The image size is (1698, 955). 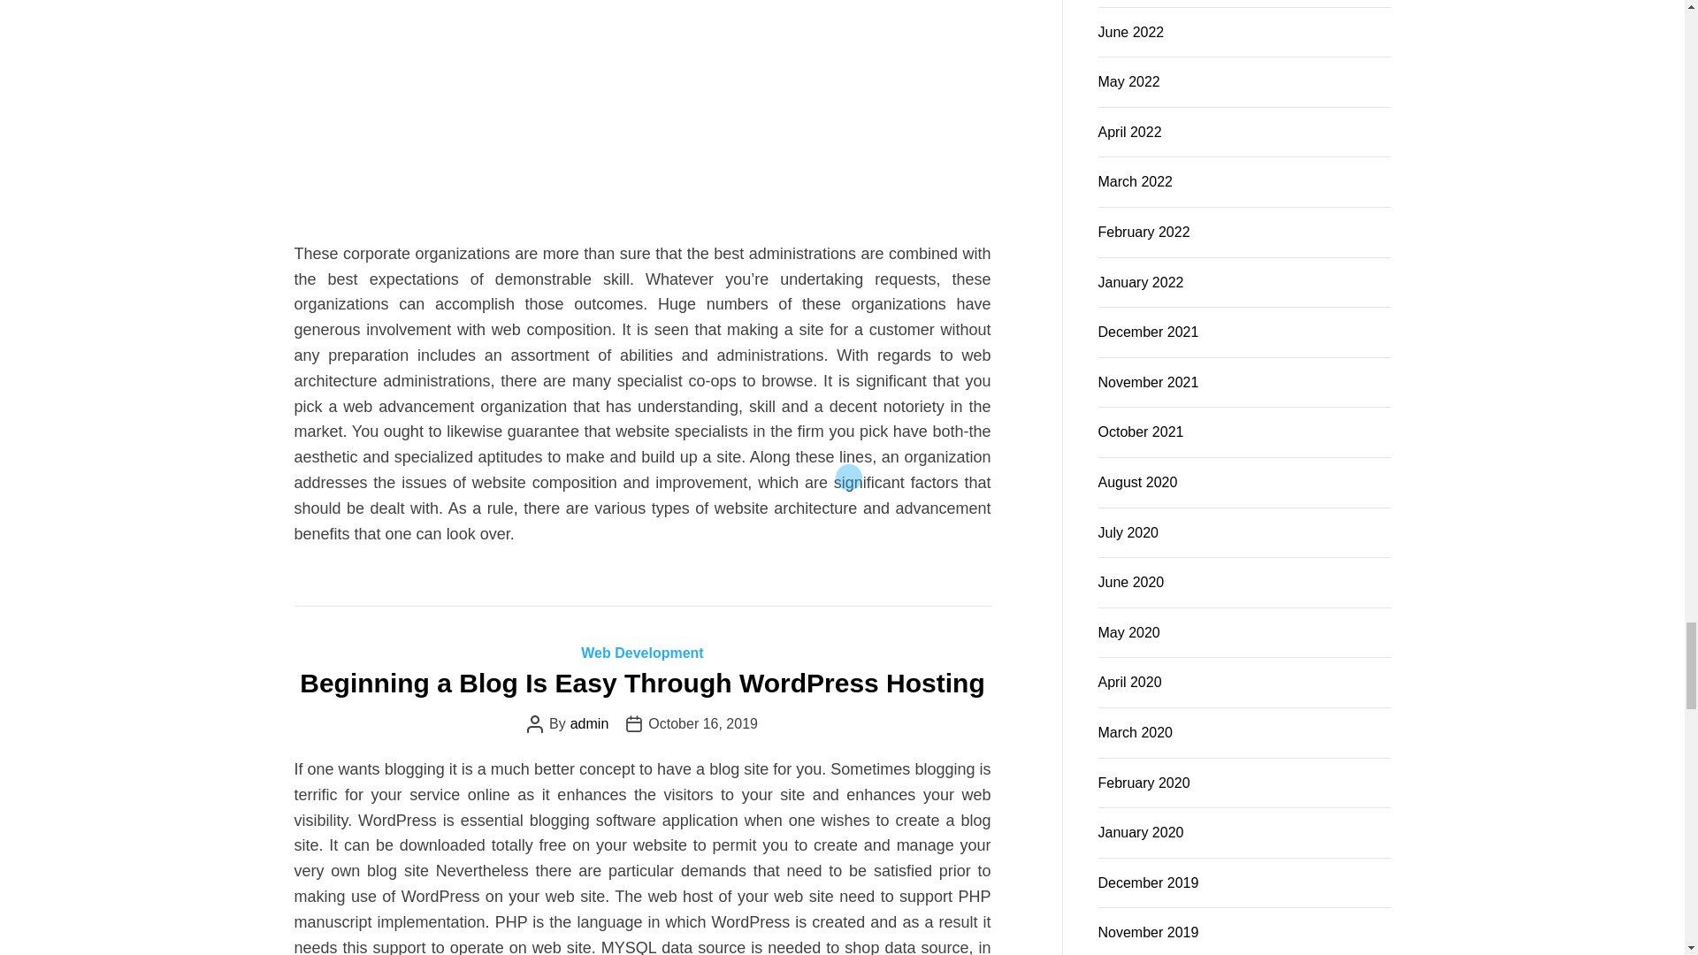 What do you see at coordinates (590, 724) in the screenshot?
I see `admin` at bounding box center [590, 724].